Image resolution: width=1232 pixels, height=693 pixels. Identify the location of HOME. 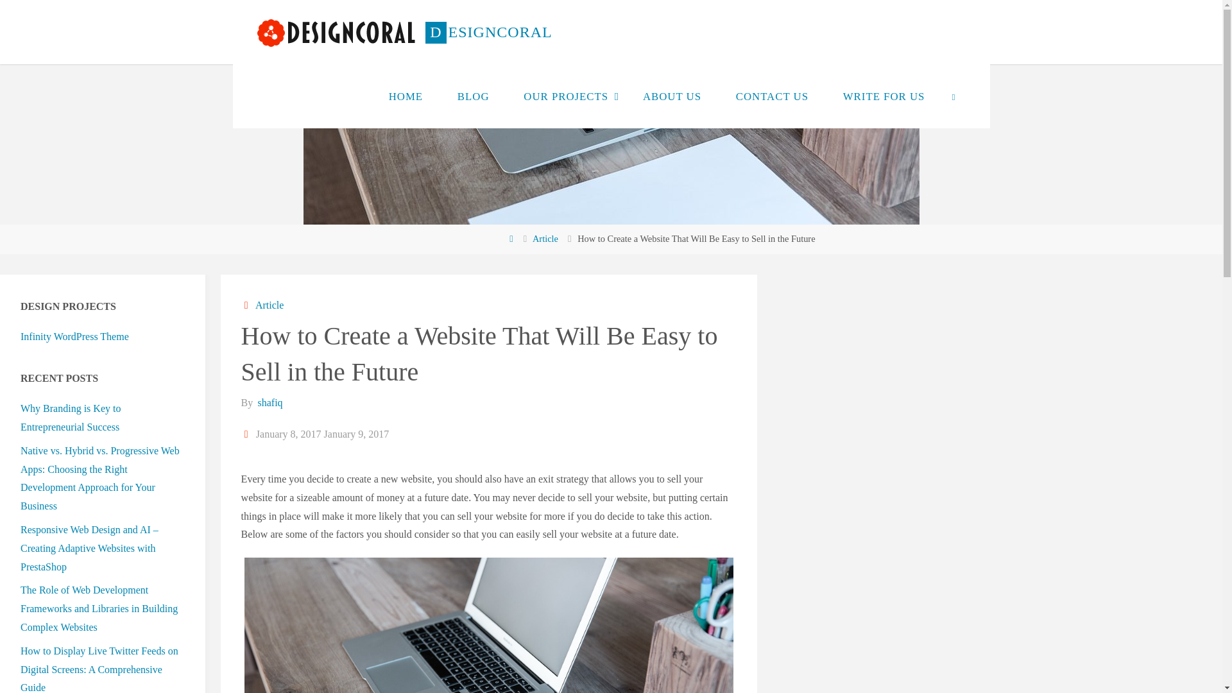
(406, 96).